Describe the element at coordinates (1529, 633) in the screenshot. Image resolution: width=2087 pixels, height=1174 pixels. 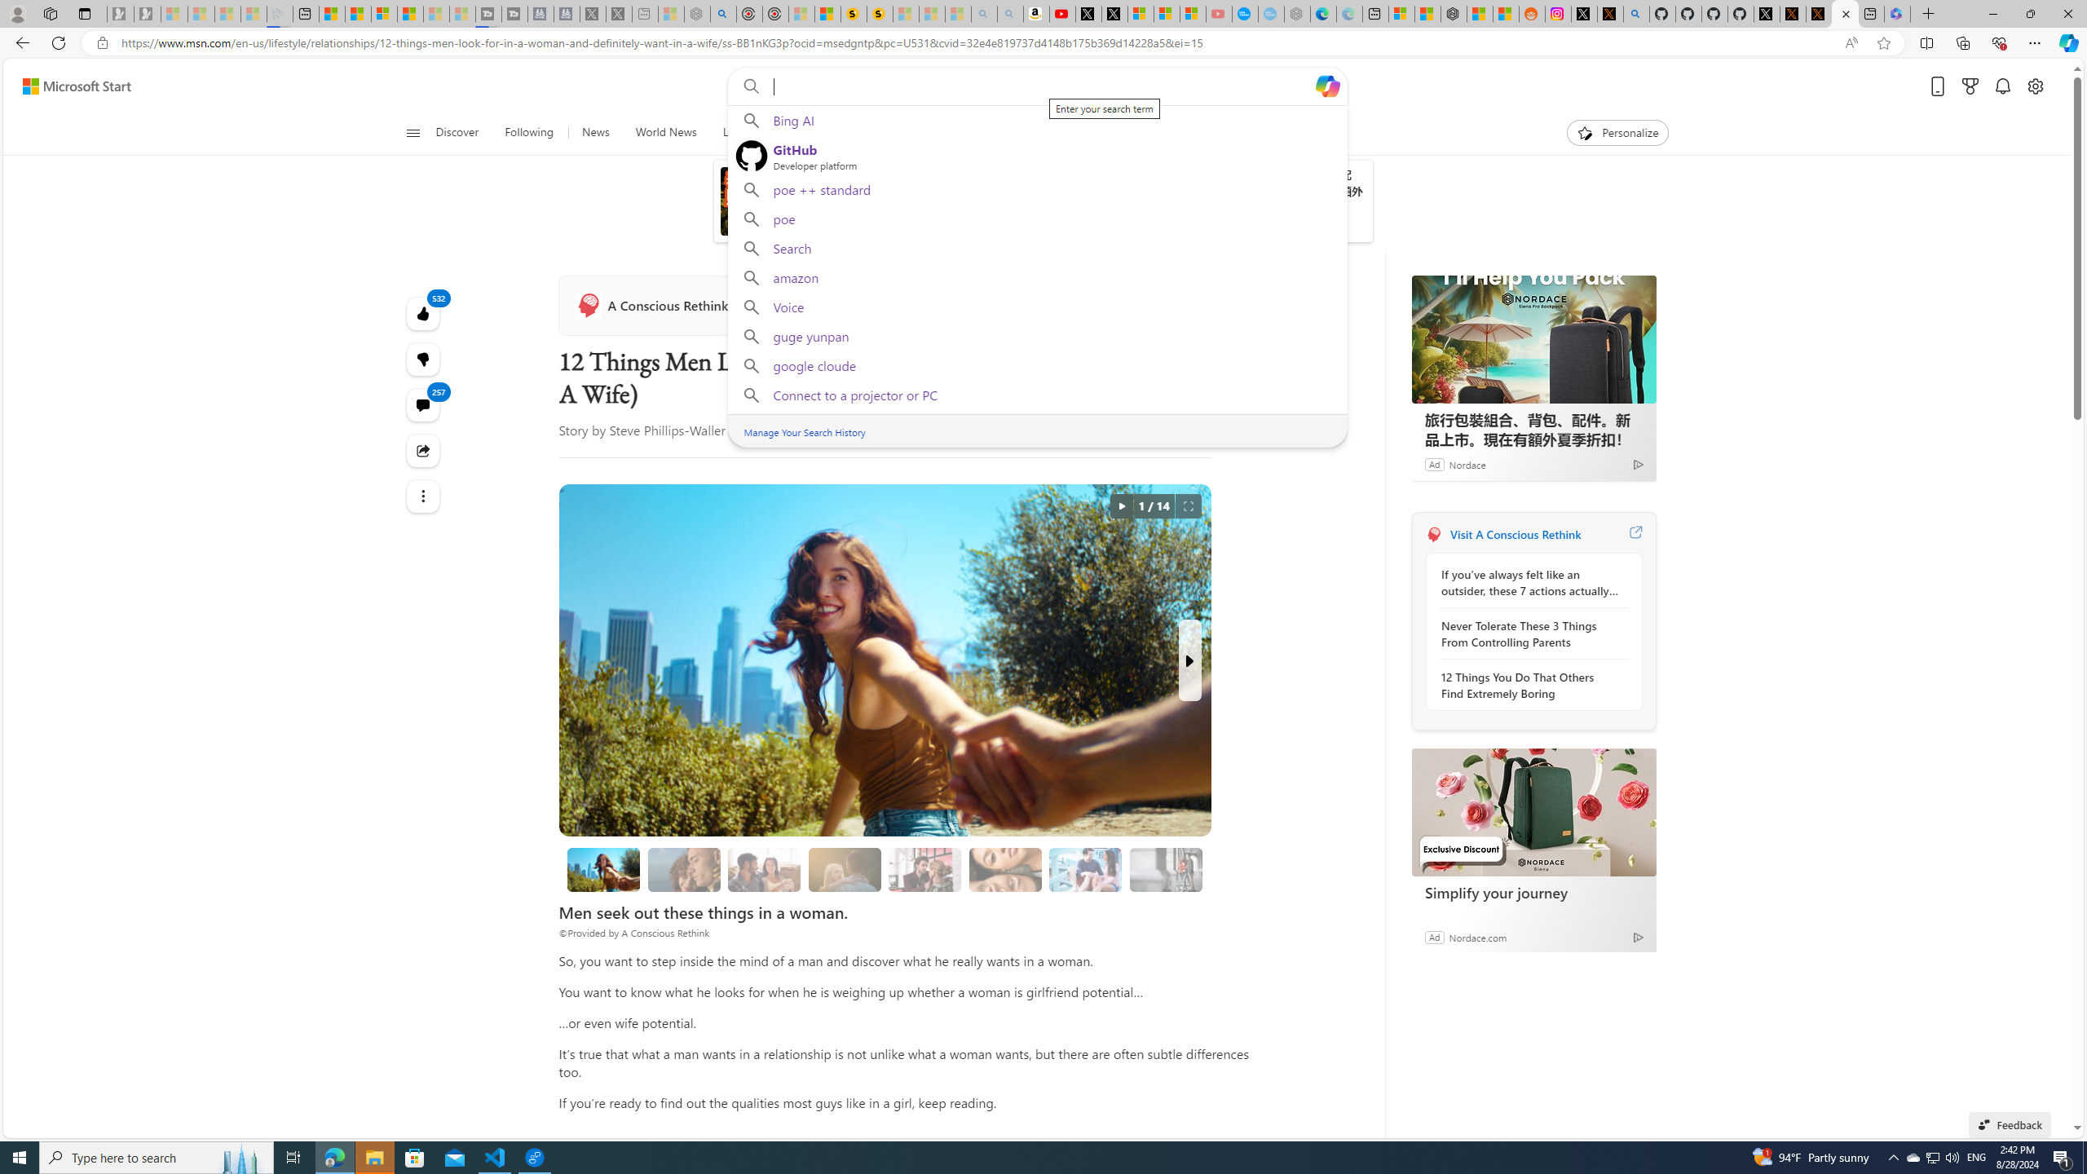
I see `Never Tolerate These 3 Things From Controlling Parents` at that location.